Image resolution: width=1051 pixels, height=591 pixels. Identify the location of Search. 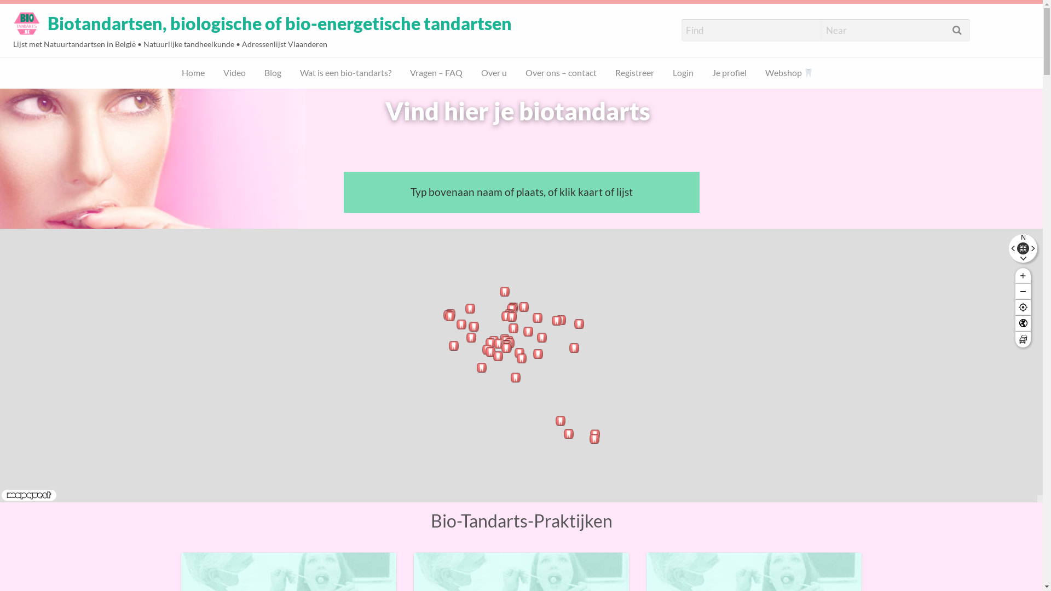
(21, 12).